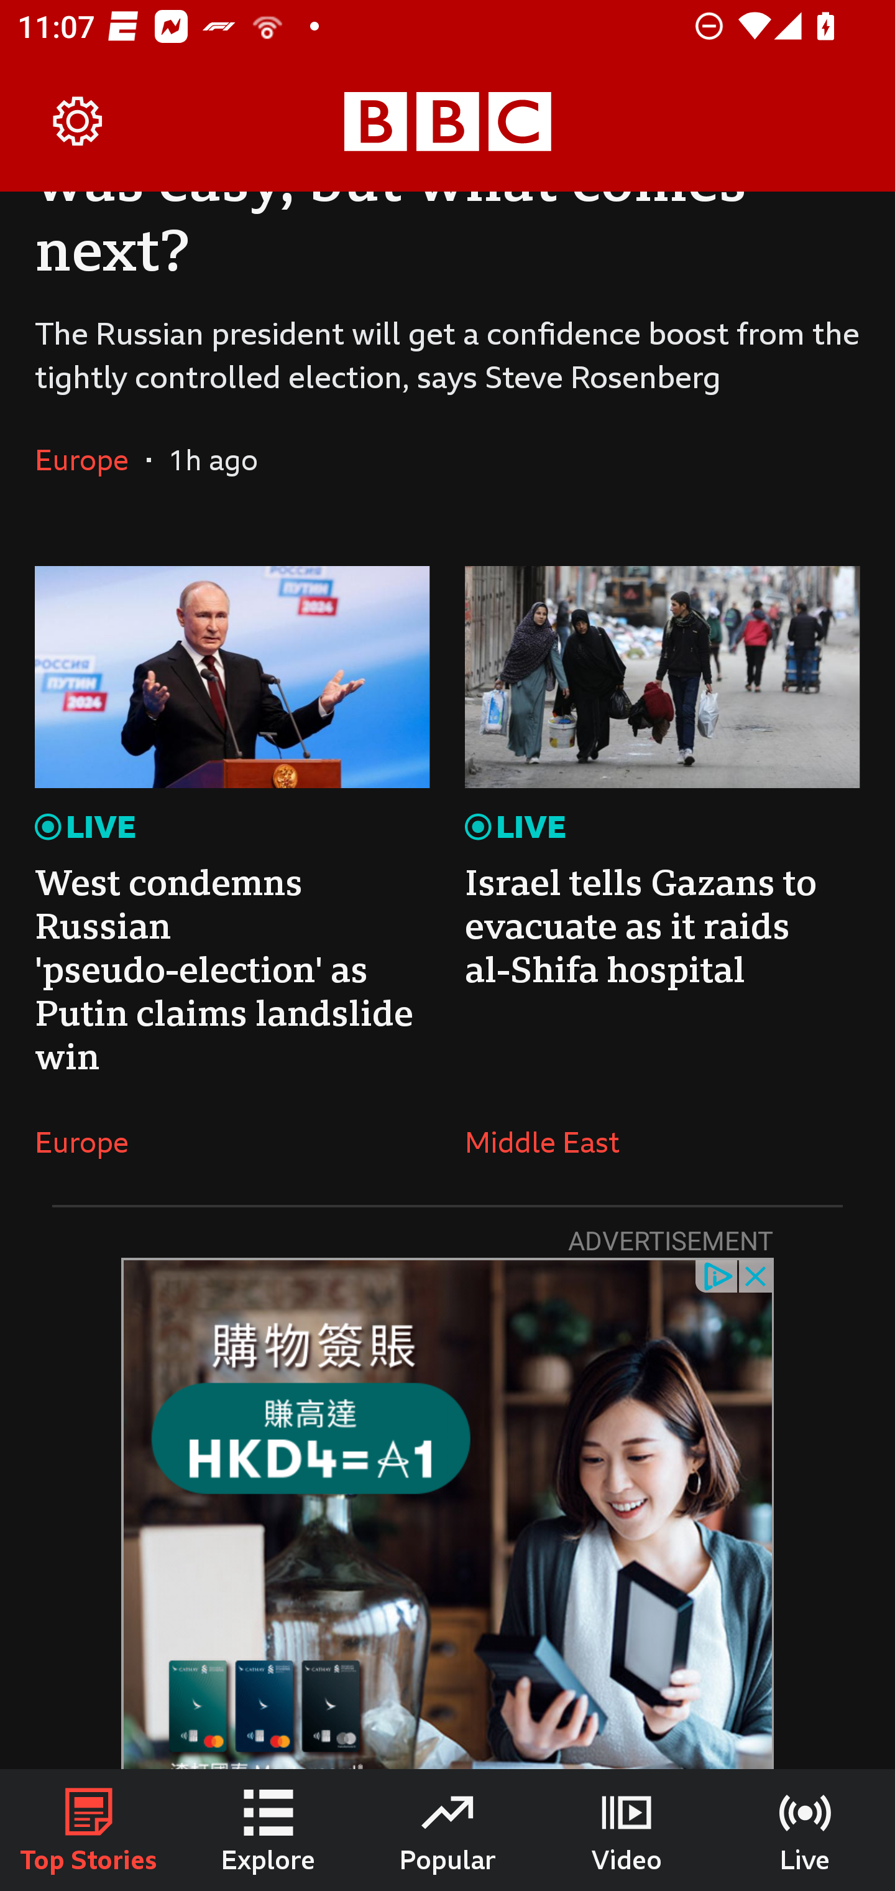 The height and width of the screenshot is (1891, 895). Describe the element at coordinates (551, 1142) in the screenshot. I see `Middle East In the section Middle East` at that location.